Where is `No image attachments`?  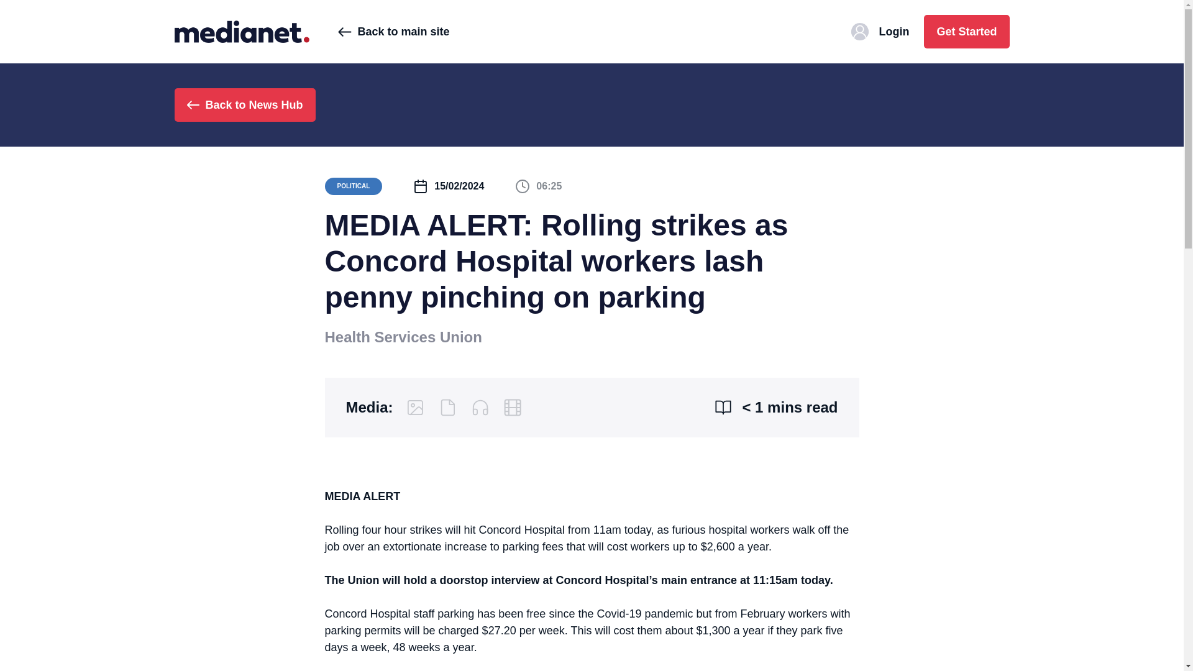
No image attachments is located at coordinates (415, 408).